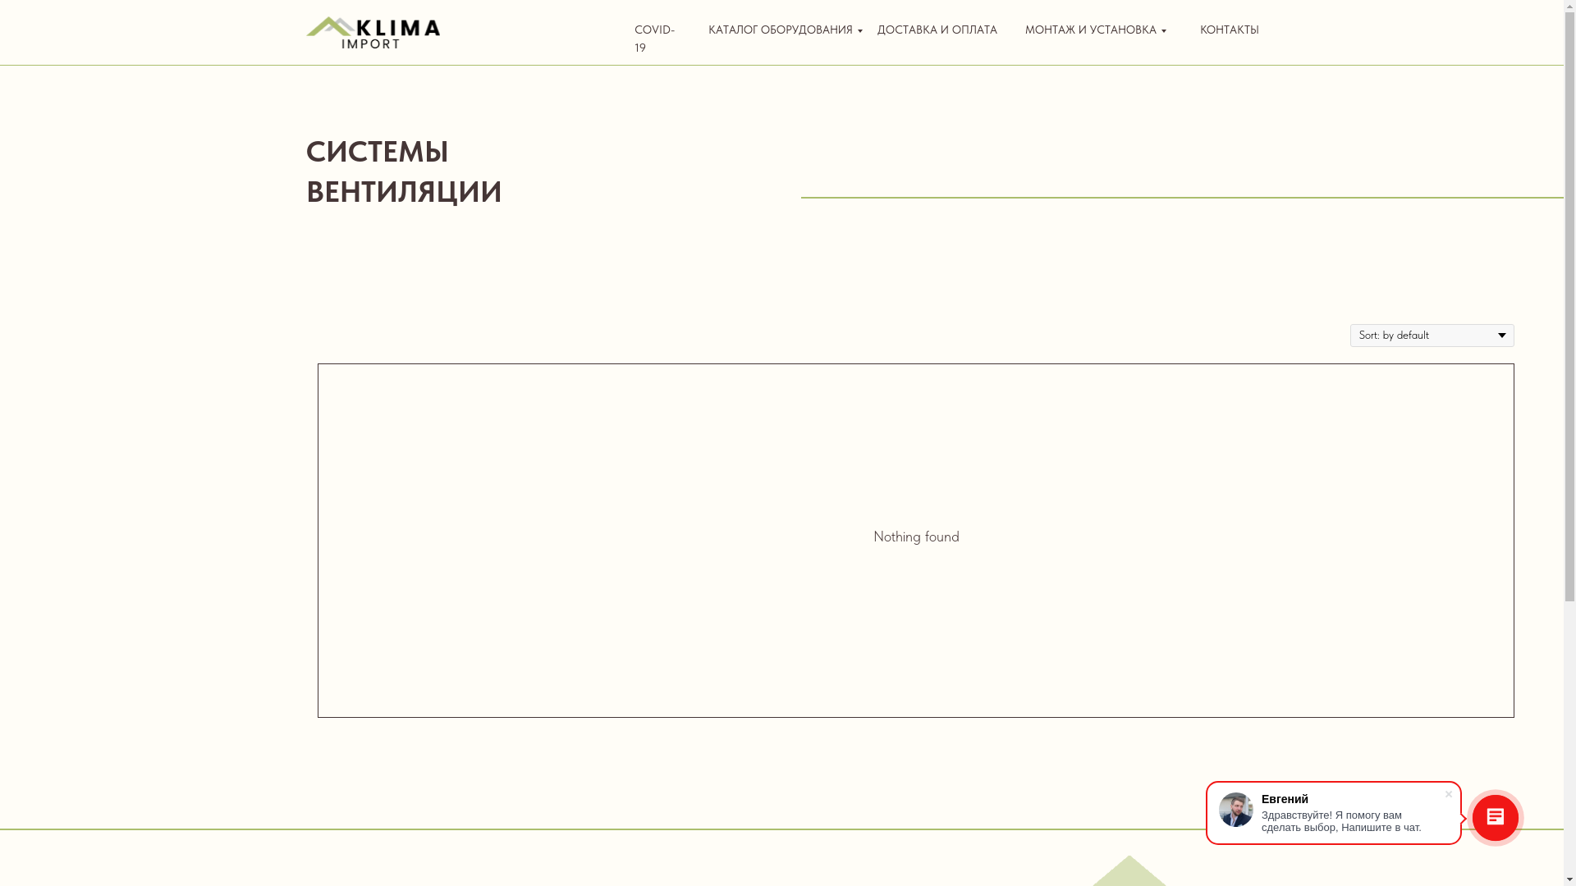 The image size is (1576, 886). I want to click on COVID-19, so click(653, 39).